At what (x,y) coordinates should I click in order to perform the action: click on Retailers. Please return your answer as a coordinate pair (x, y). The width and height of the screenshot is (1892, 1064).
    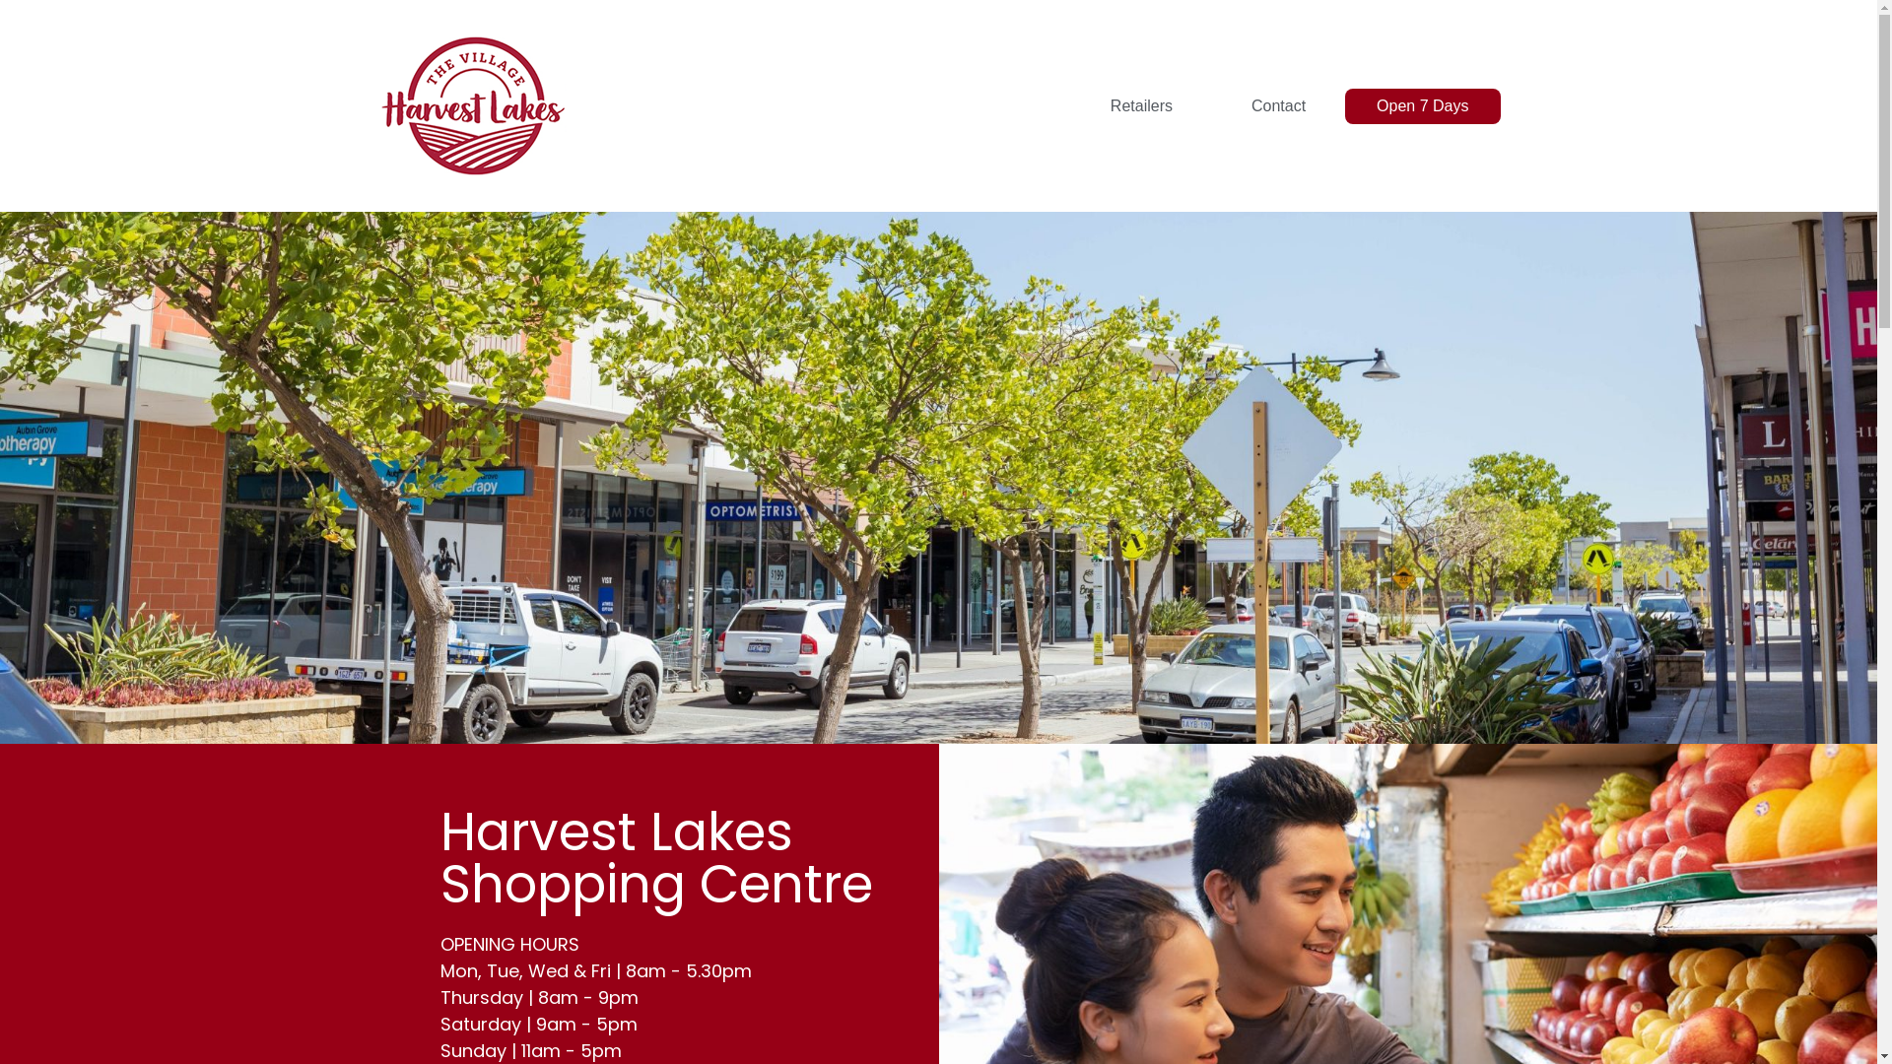
    Looking at the image, I should click on (1141, 106).